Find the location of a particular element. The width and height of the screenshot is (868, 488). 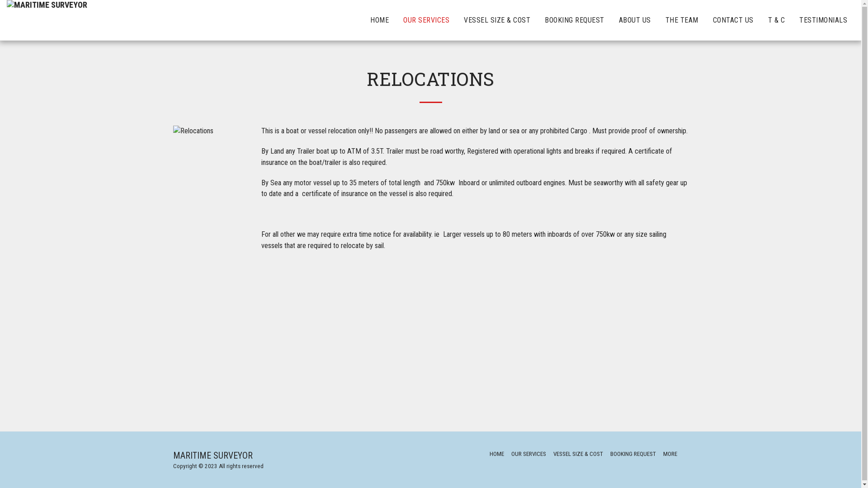

BOOKING REQUEST is located at coordinates (633, 454).